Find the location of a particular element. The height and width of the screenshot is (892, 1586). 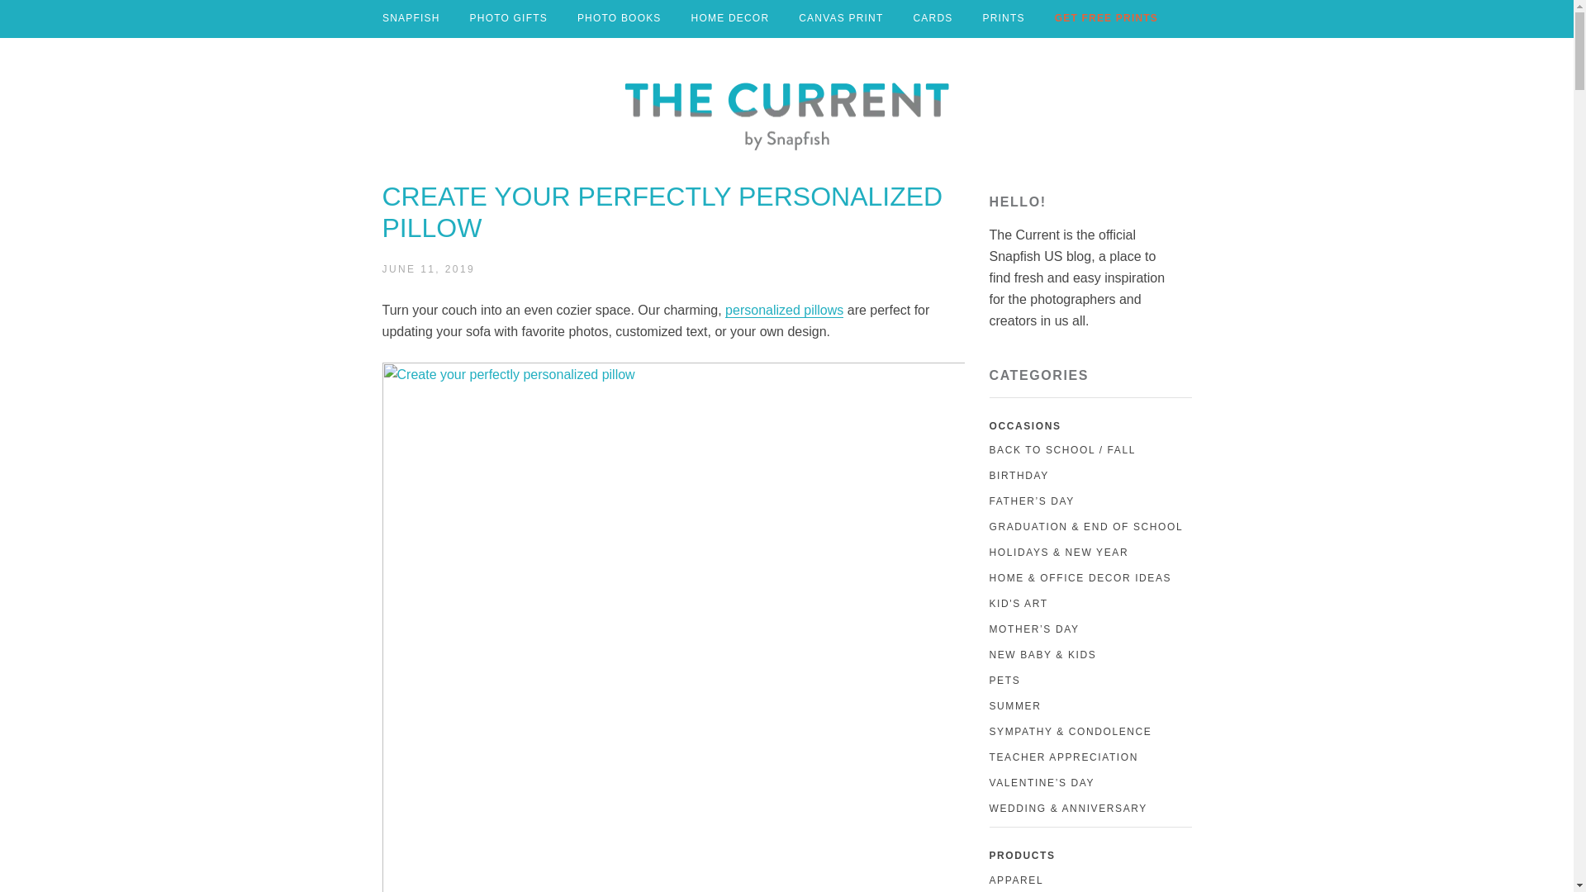

SNAPFISH is located at coordinates (411, 18).